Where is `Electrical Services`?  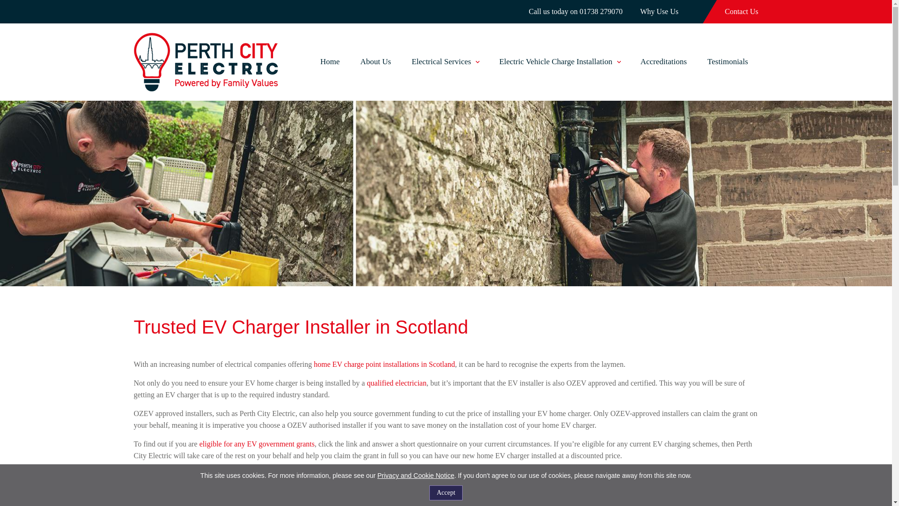 Electrical Services is located at coordinates (445, 62).